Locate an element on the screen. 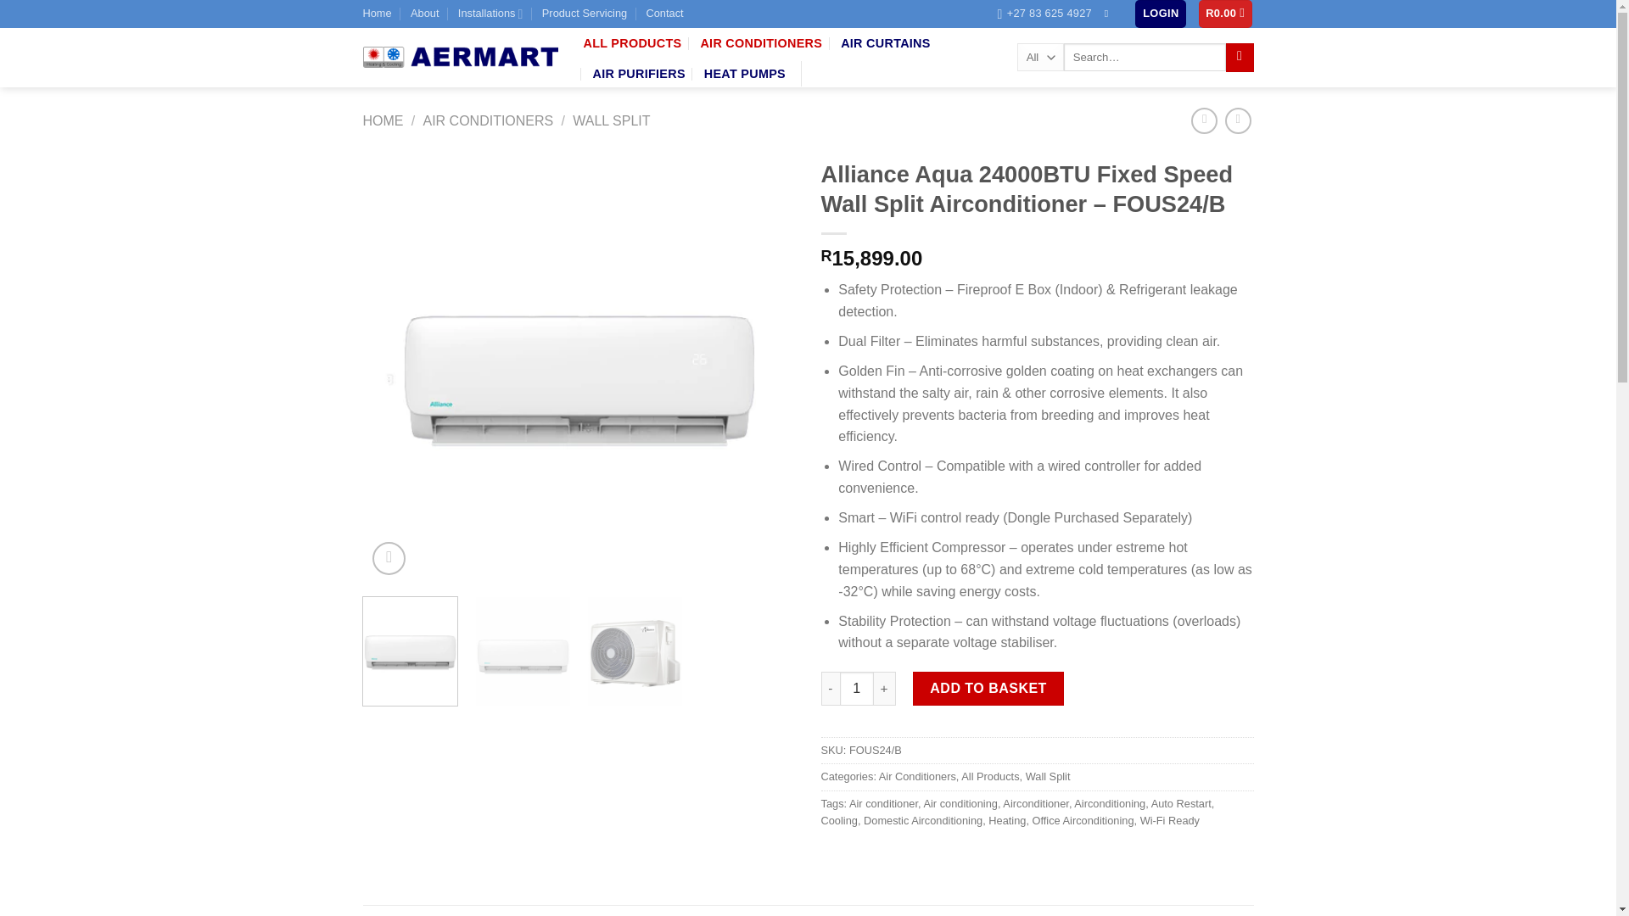  Search is located at coordinates (1240, 58).